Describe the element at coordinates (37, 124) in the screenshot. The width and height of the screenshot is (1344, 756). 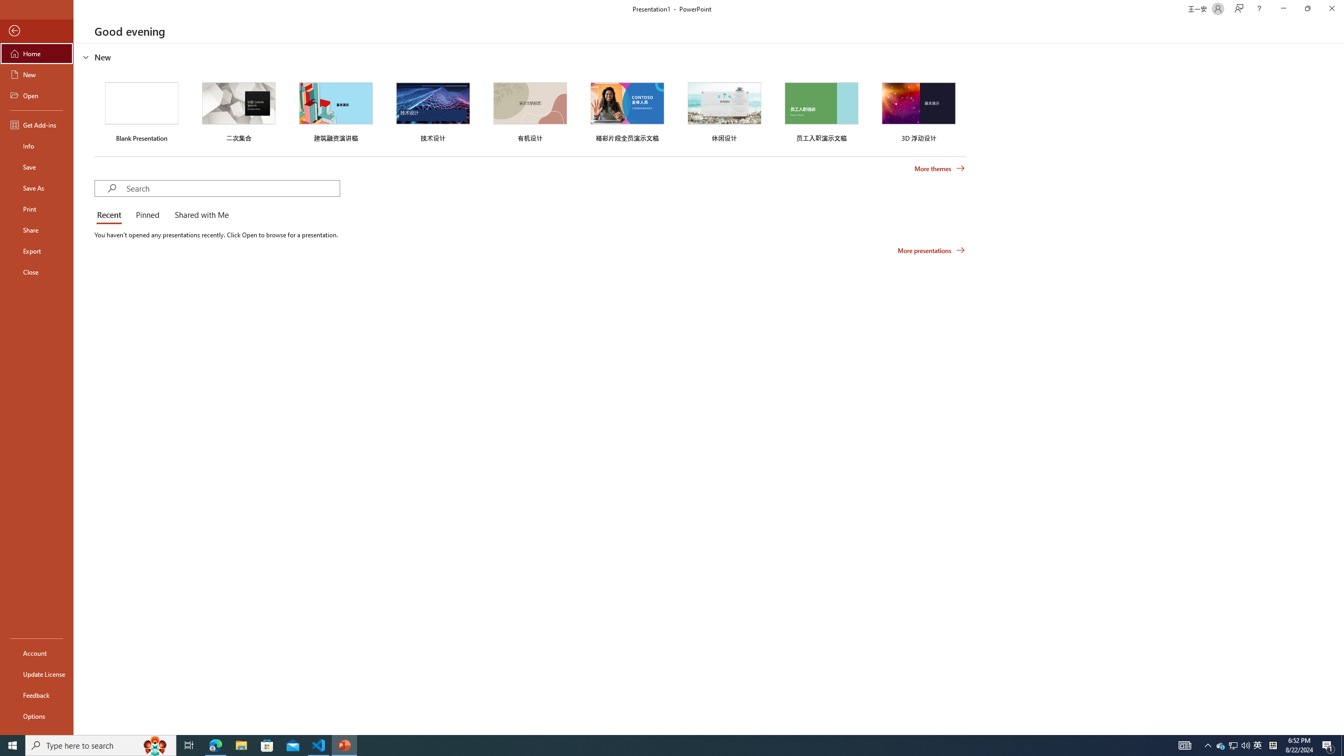
I see `Get Add-ins` at that location.